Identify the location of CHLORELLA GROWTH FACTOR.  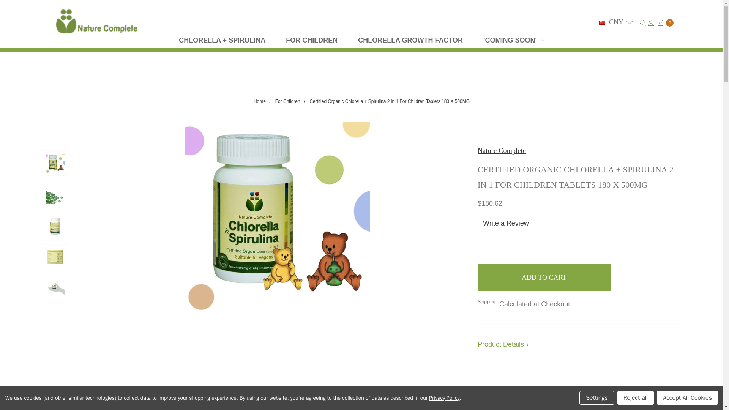
(410, 40).